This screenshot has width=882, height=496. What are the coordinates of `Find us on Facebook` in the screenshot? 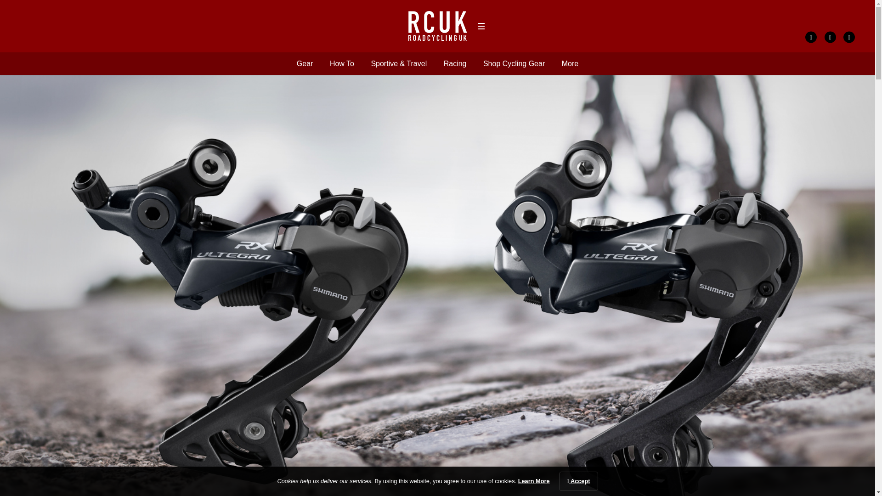 It's located at (810, 37).